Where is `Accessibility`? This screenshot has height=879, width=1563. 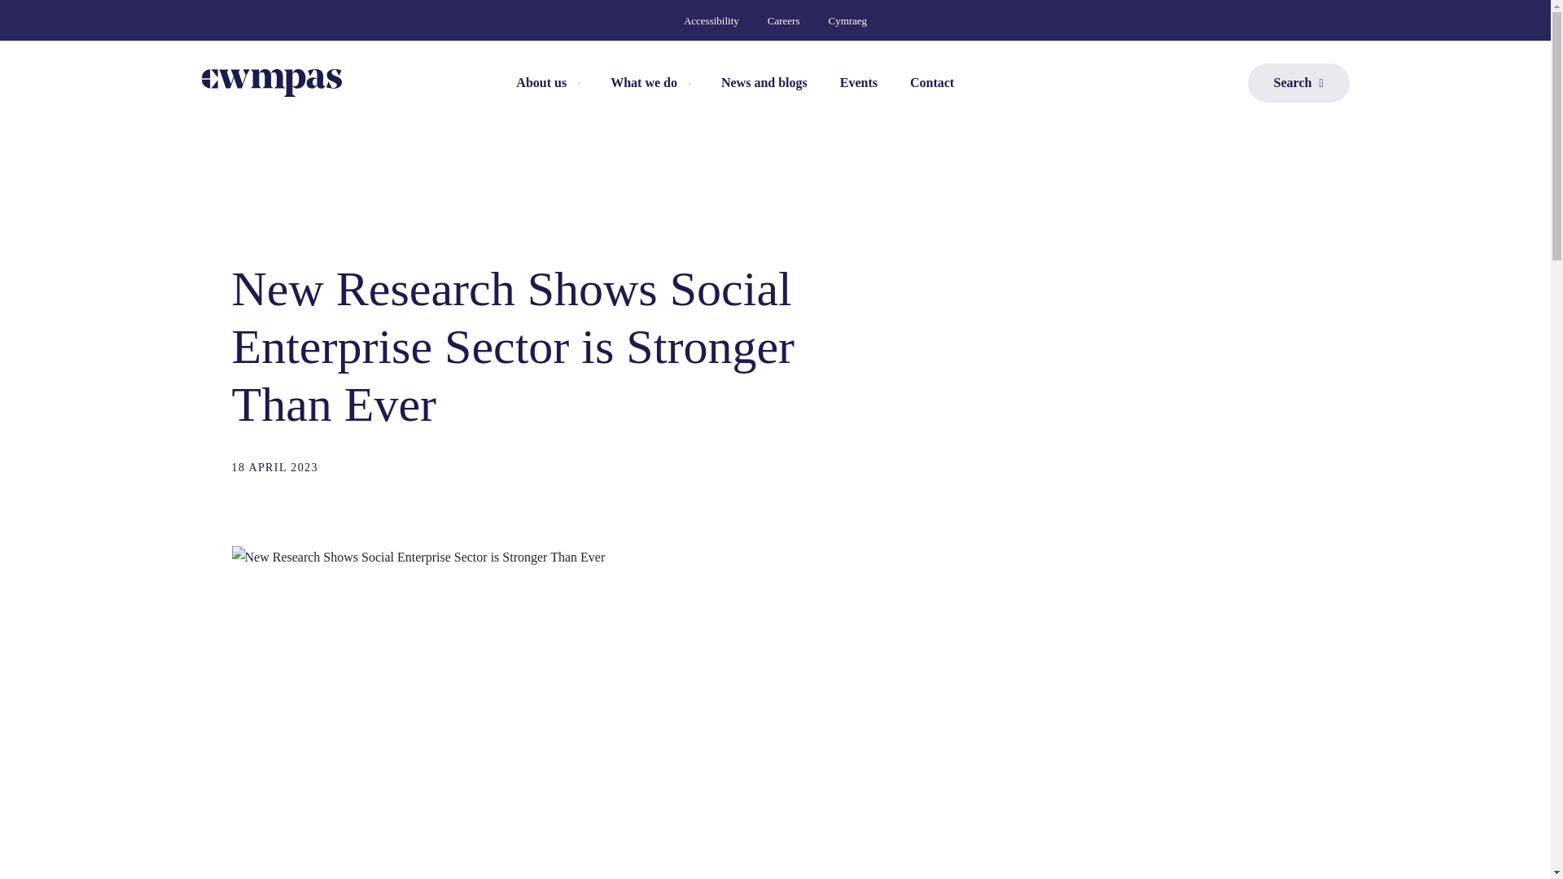
Accessibility is located at coordinates (711, 20).